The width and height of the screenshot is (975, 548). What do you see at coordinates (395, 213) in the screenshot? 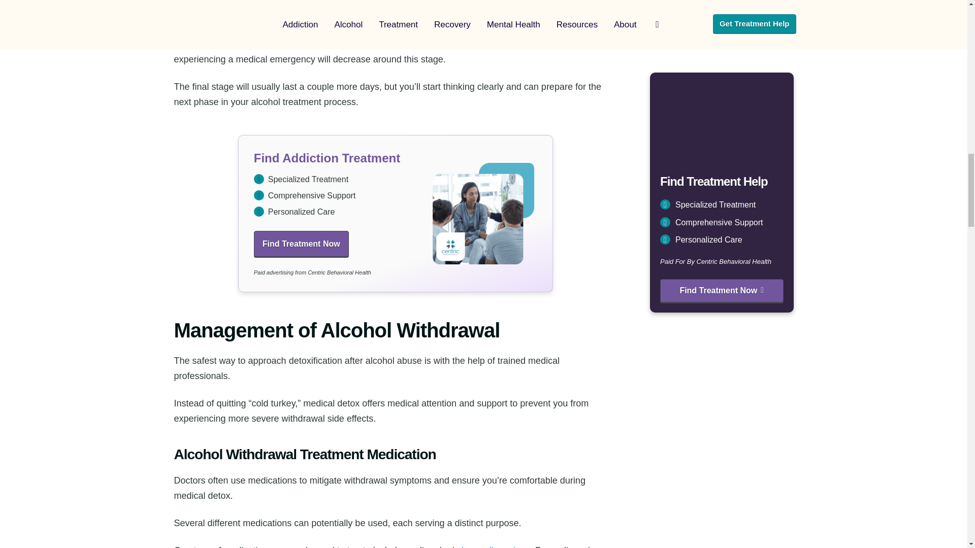
I see `Find Addiction Treatment` at bounding box center [395, 213].